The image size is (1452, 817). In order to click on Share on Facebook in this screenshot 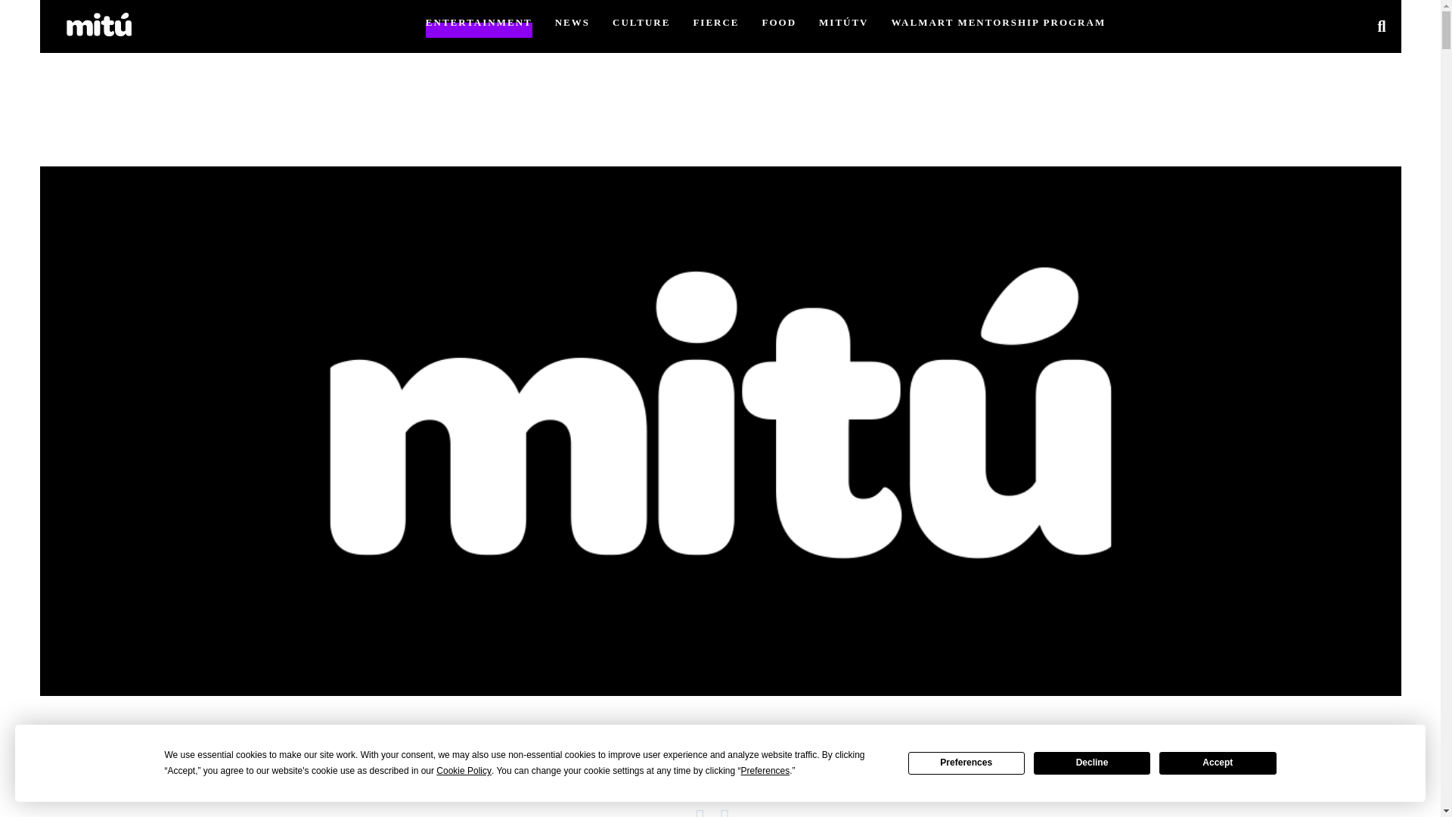, I will do `click(708, 811)`.